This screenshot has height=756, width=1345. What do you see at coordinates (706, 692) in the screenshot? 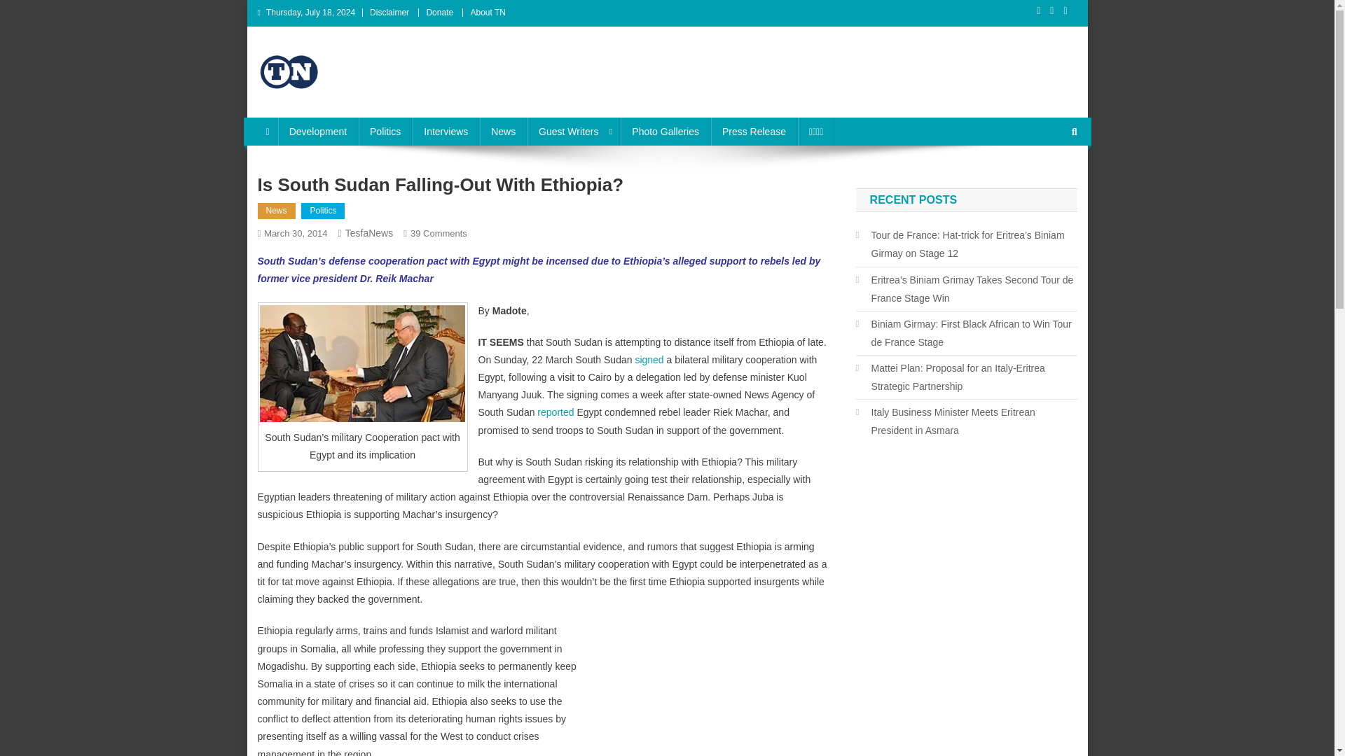
I see `About TN` at bounding box center [706, 692].